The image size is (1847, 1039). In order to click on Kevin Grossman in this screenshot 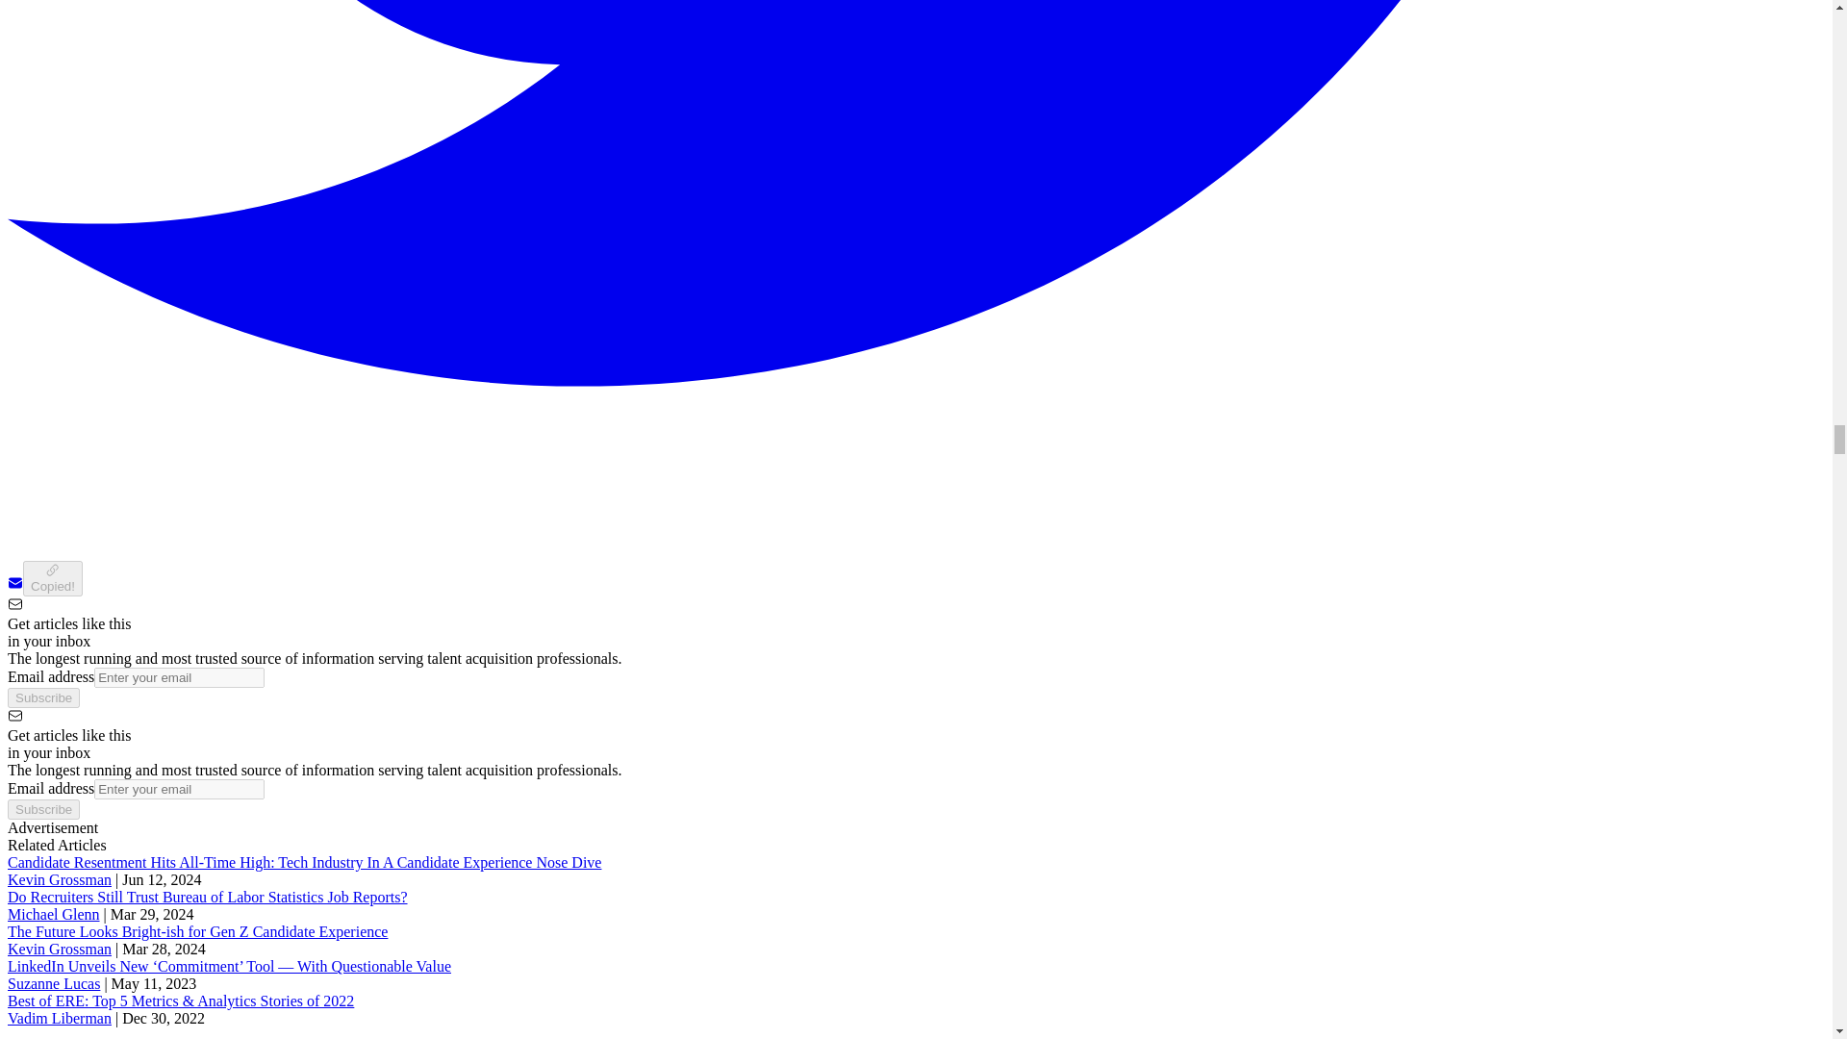, I will do `click(59, 879)`.